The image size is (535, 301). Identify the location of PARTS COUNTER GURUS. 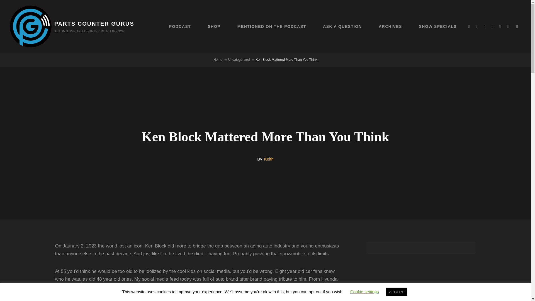
(94, 24).